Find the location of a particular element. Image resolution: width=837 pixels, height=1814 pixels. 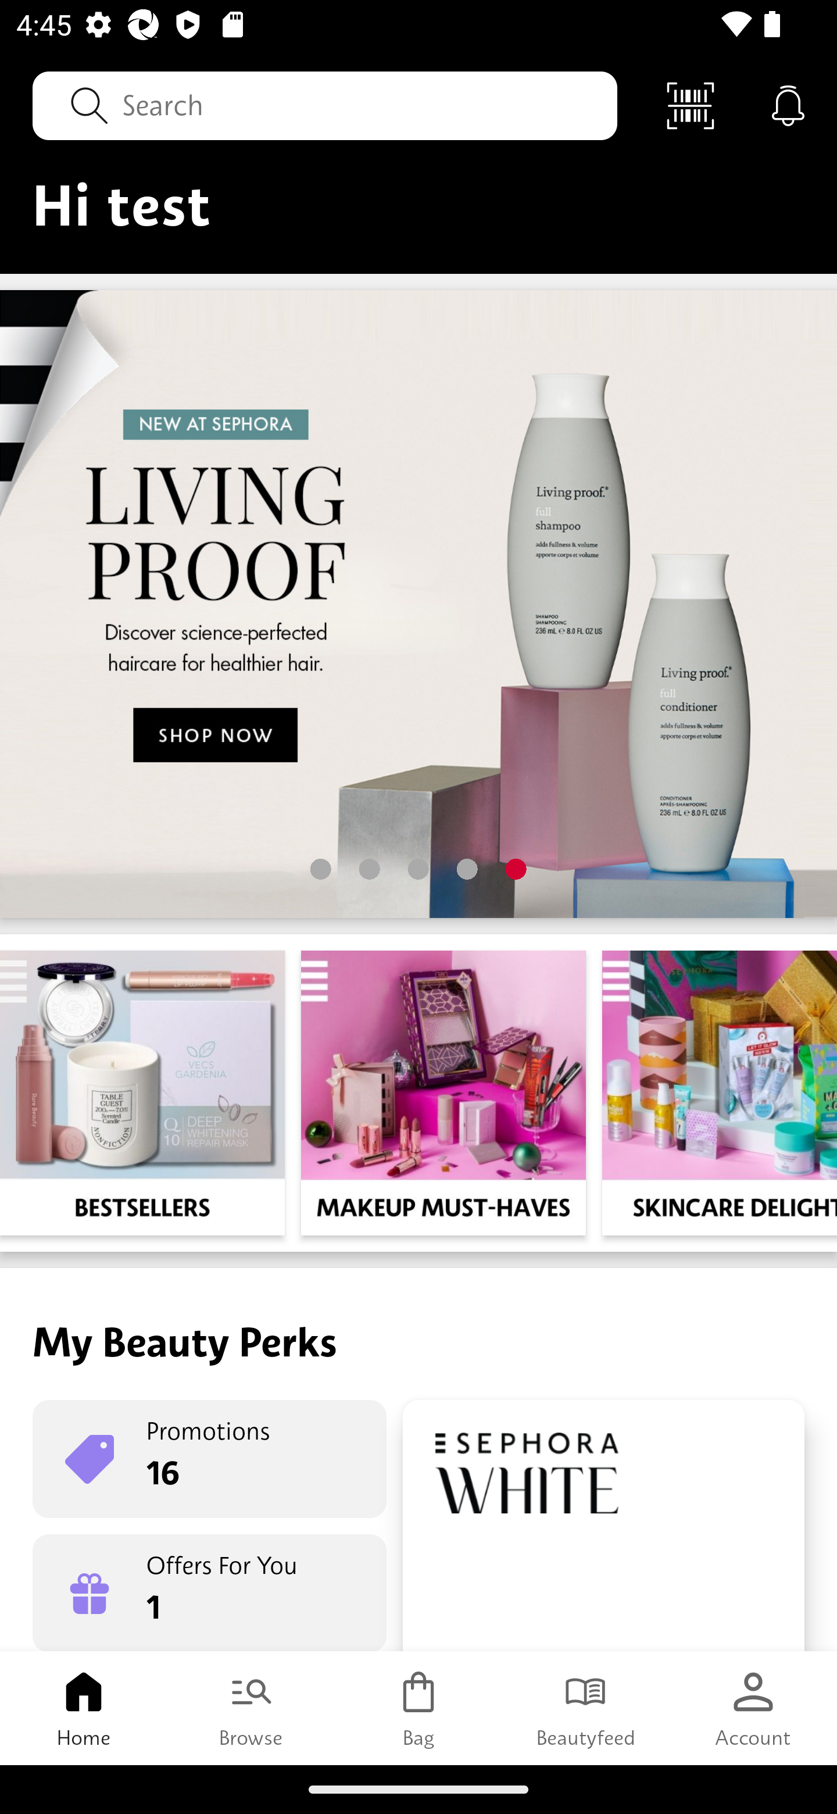

Rewards Boutique 90 Pts is located at coordinates (603, 1526).